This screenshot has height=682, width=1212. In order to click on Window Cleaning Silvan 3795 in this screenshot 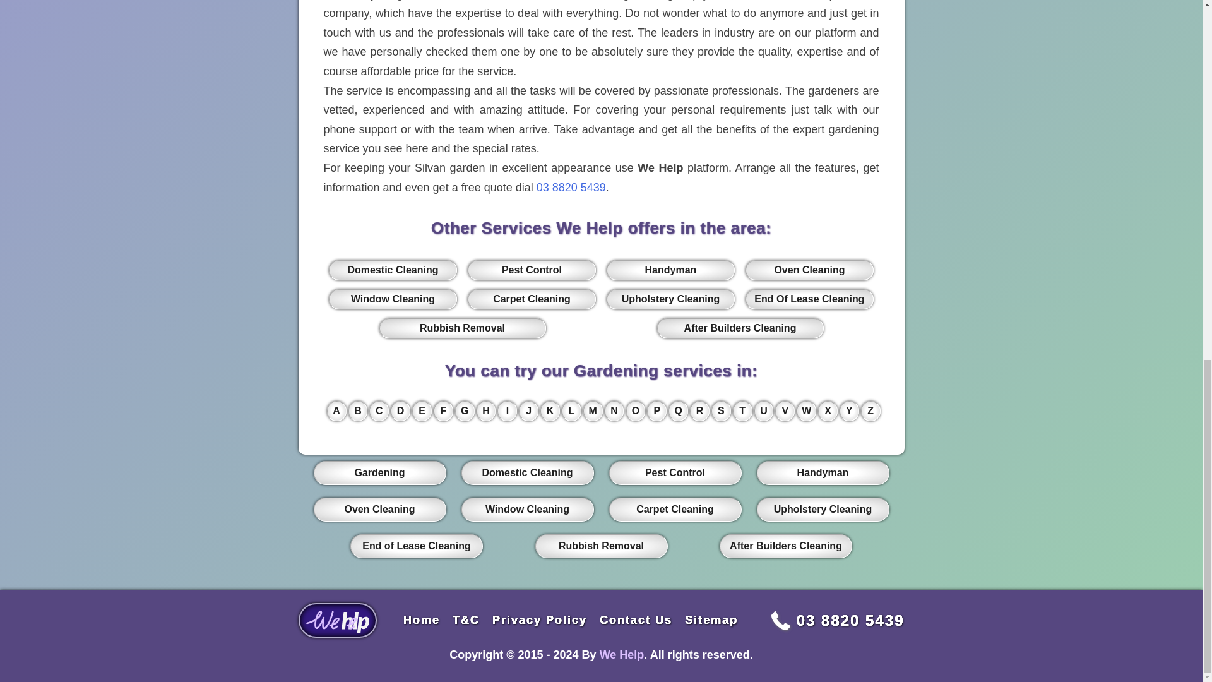, I will do `click(393, 299)`.